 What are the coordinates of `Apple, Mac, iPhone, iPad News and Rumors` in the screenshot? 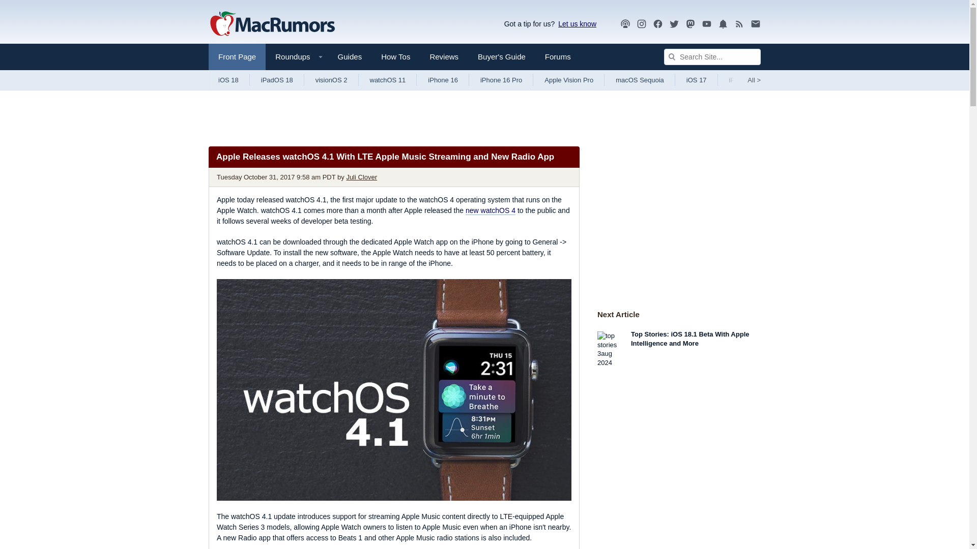 It's located at (272, 24).